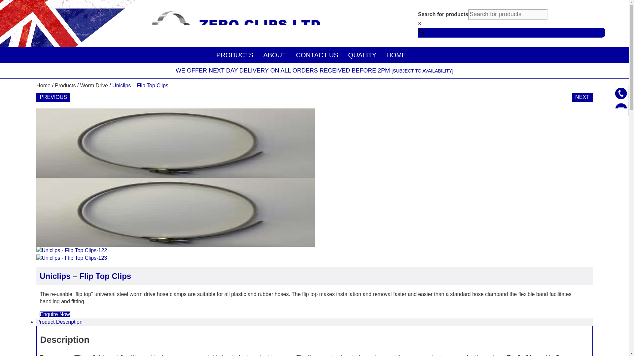  I want to click on QUALITY, so click(362, 55).